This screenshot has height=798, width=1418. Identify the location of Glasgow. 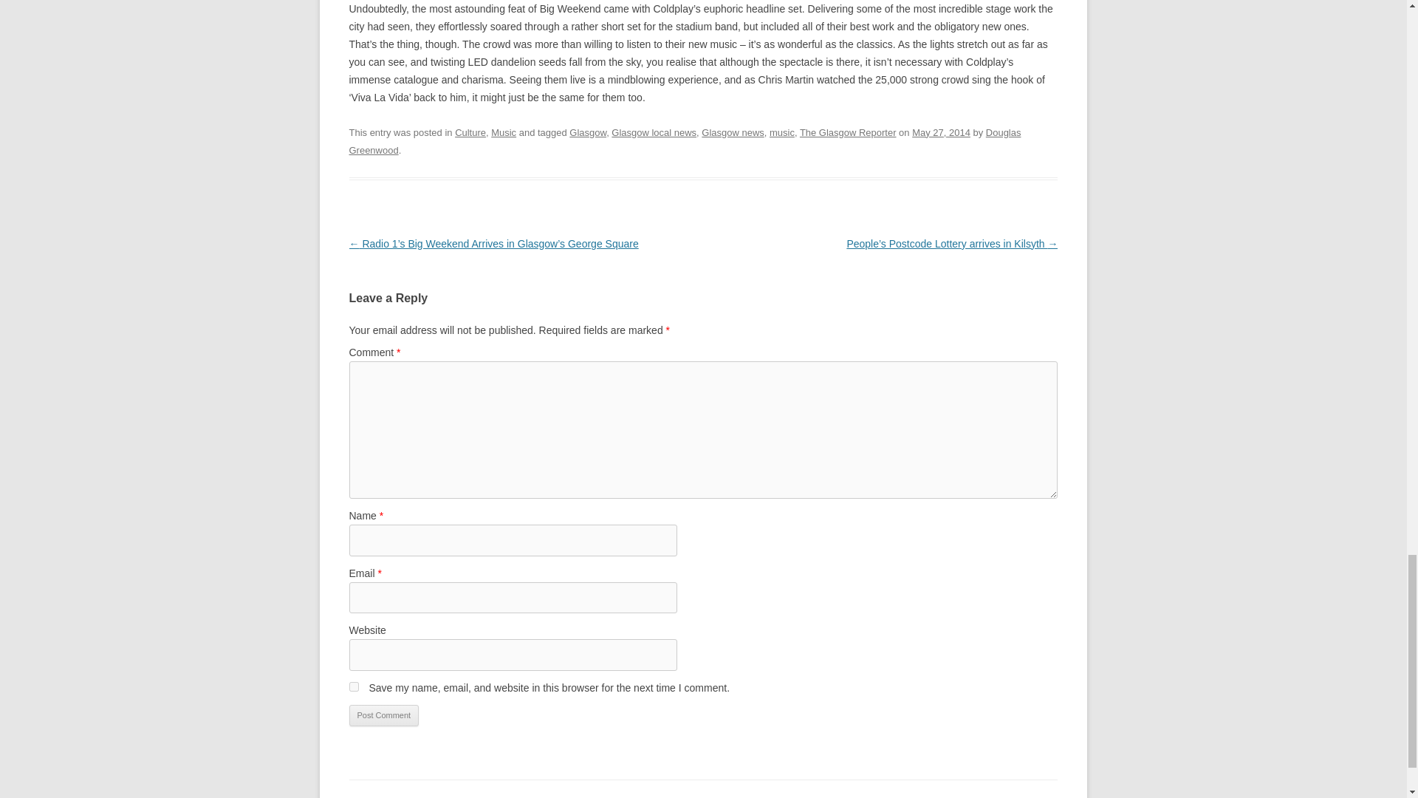
(588, 132).